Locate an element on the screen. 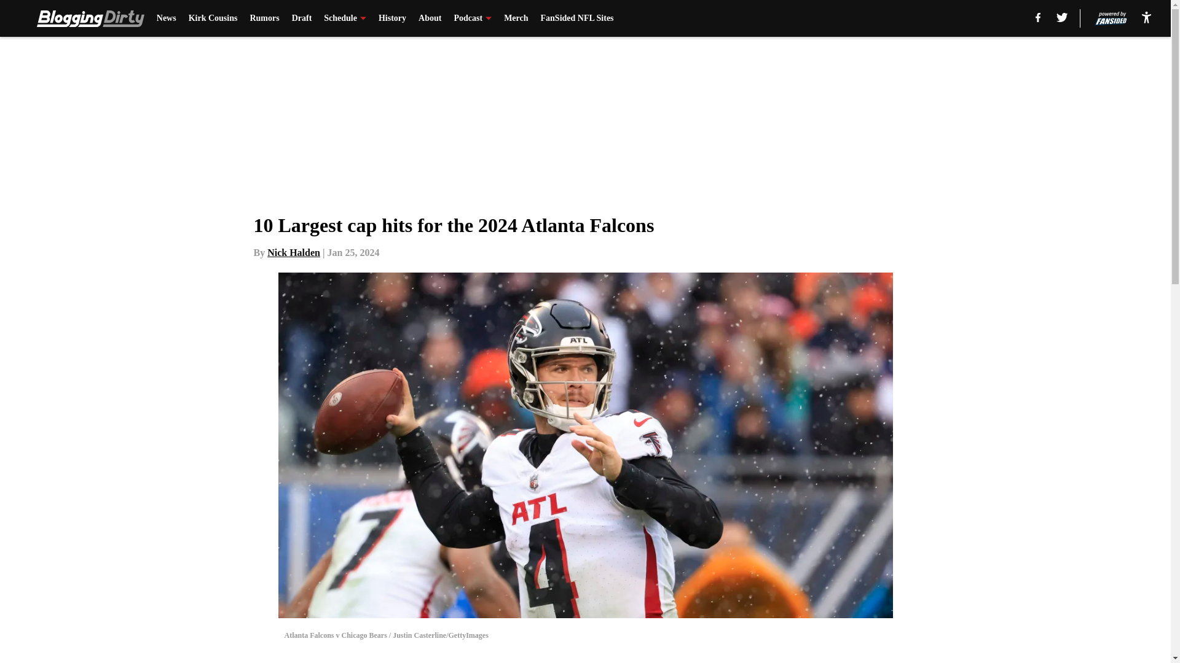  News is located at coordinates (166, 18).